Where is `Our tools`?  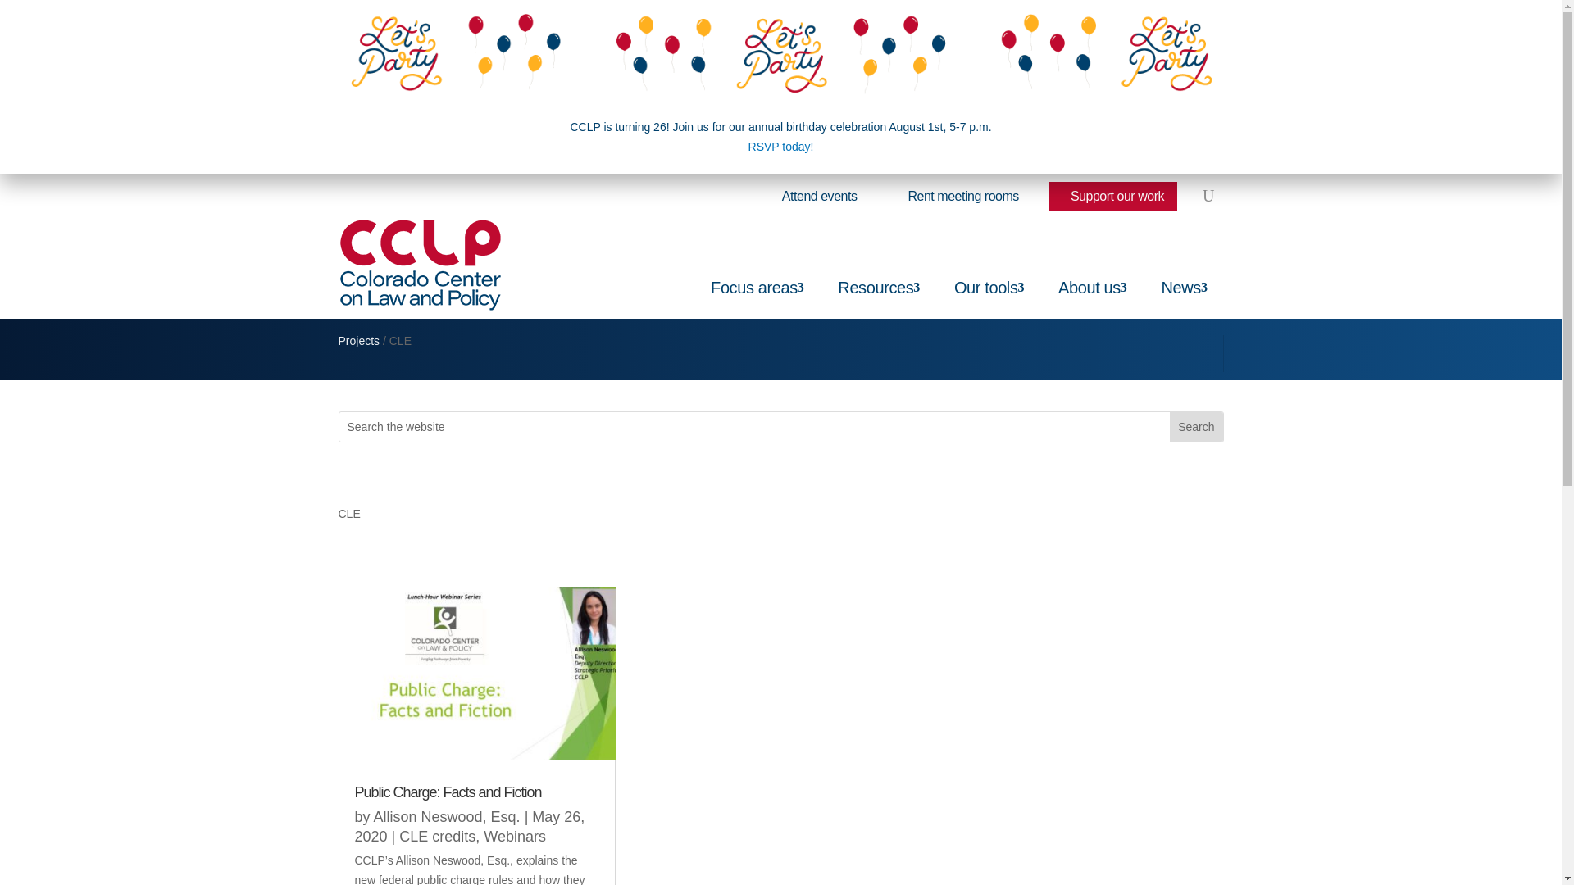 Our tools is located at coordinates (997, 265).